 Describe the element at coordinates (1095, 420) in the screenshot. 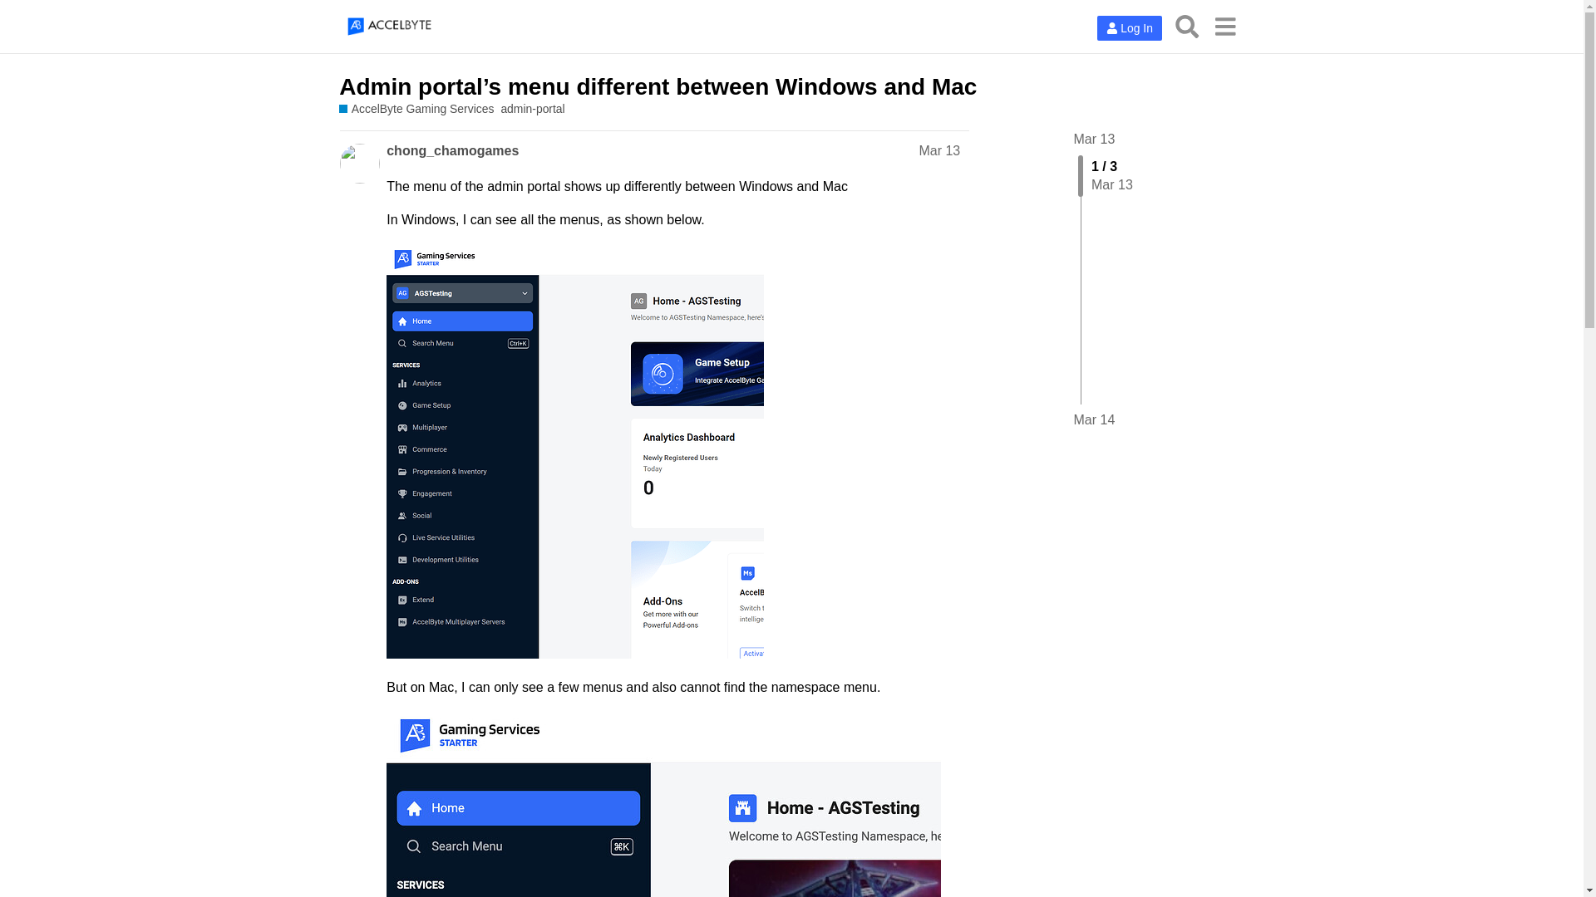

I see `Mar 14` at that location.